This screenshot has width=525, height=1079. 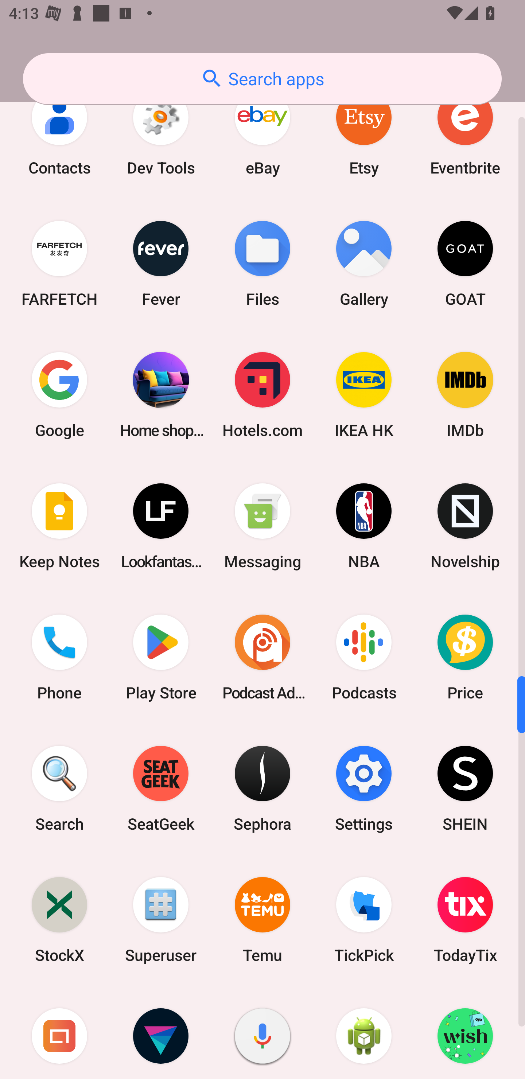 What do you see at coordinates (59, 789) in the screenshot?
I see `Search` at bounding box center [59, 789].